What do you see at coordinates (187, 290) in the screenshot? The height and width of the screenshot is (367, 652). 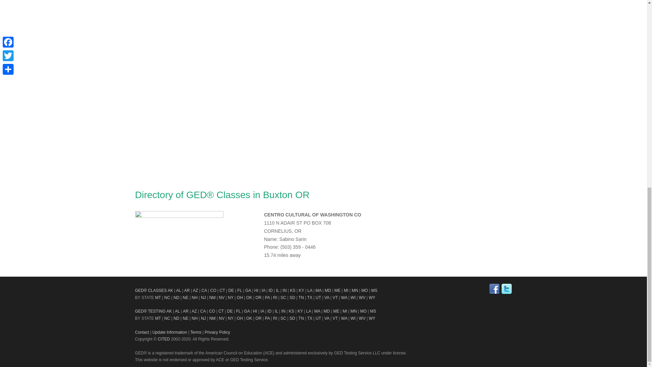 I see `AR` at bounding box center [187, 290].